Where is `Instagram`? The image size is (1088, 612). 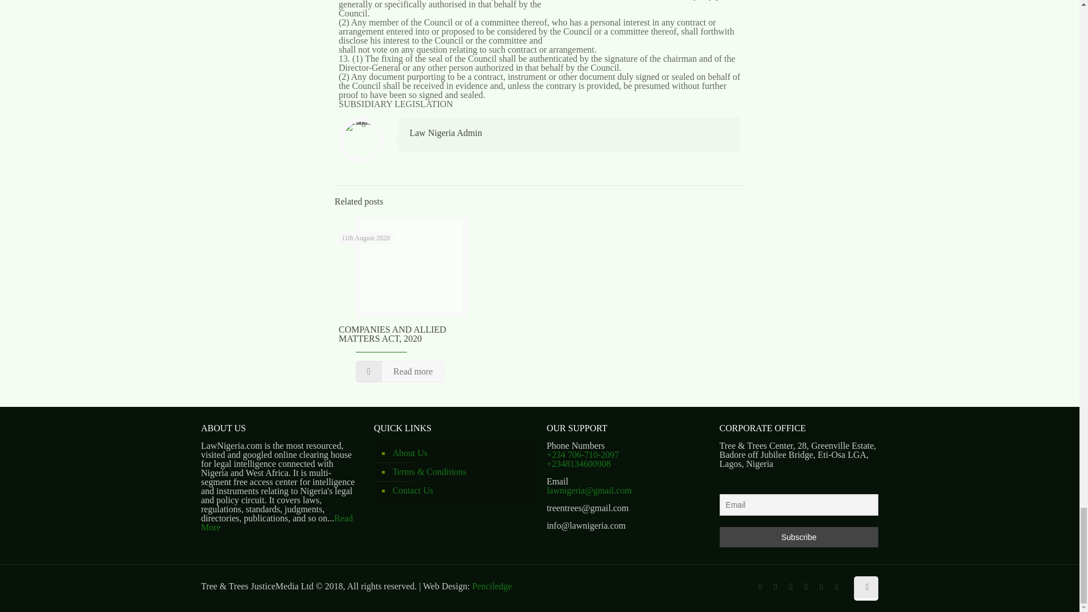 Instagram is located at coordinates (836, 586).